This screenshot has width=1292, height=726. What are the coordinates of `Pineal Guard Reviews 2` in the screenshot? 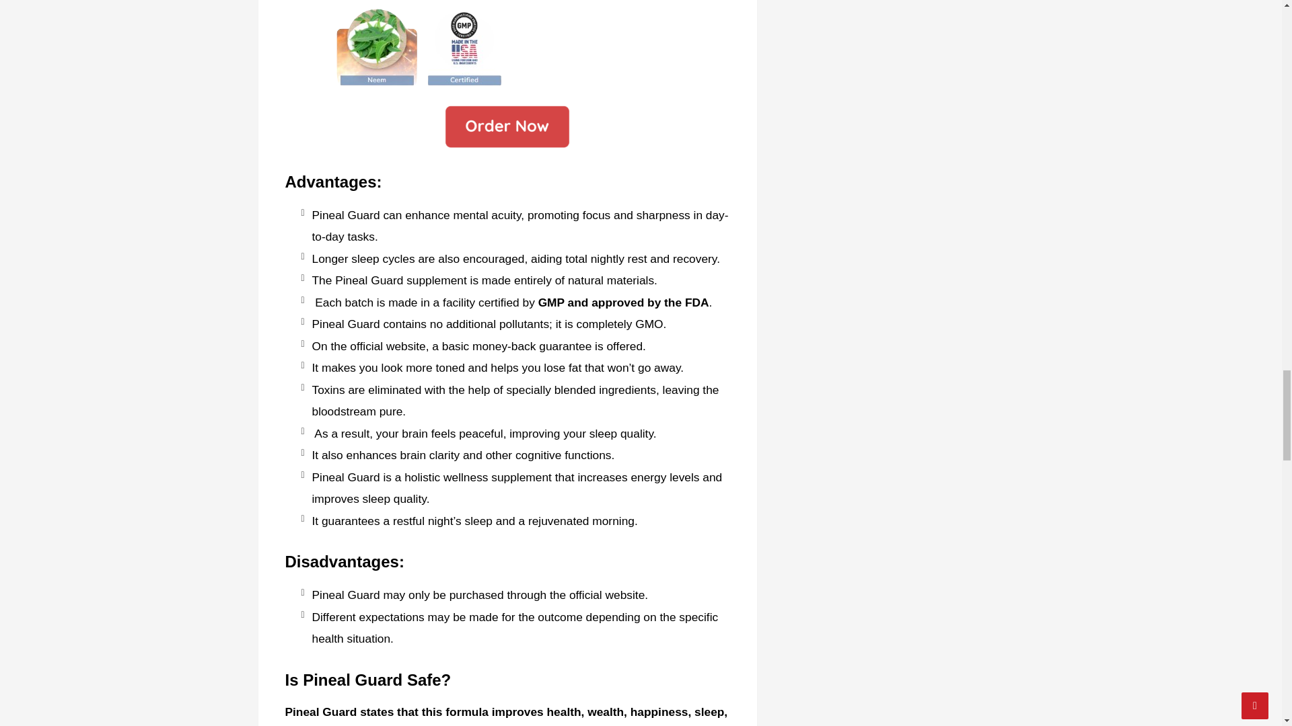 It's located at (507, 44).